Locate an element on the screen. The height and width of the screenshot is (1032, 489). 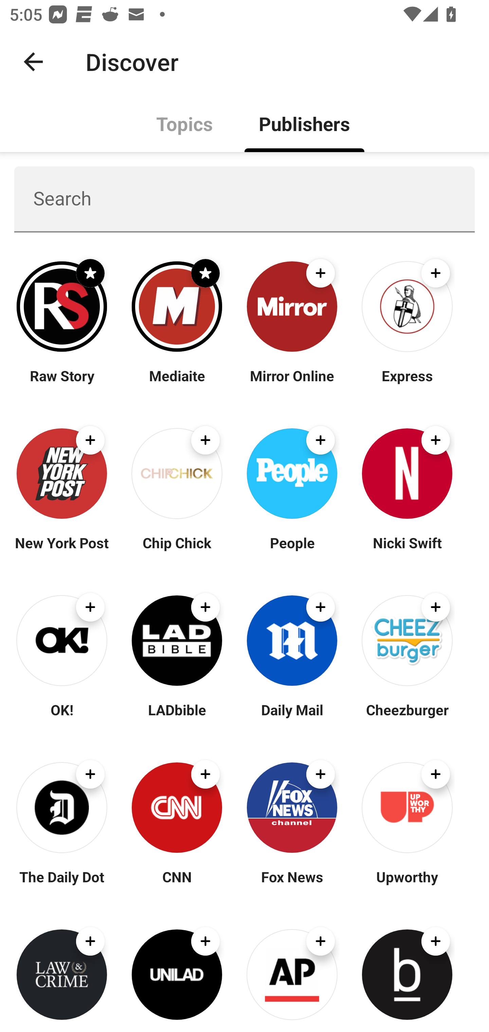
LADbible is located at coordinates (177, 718).